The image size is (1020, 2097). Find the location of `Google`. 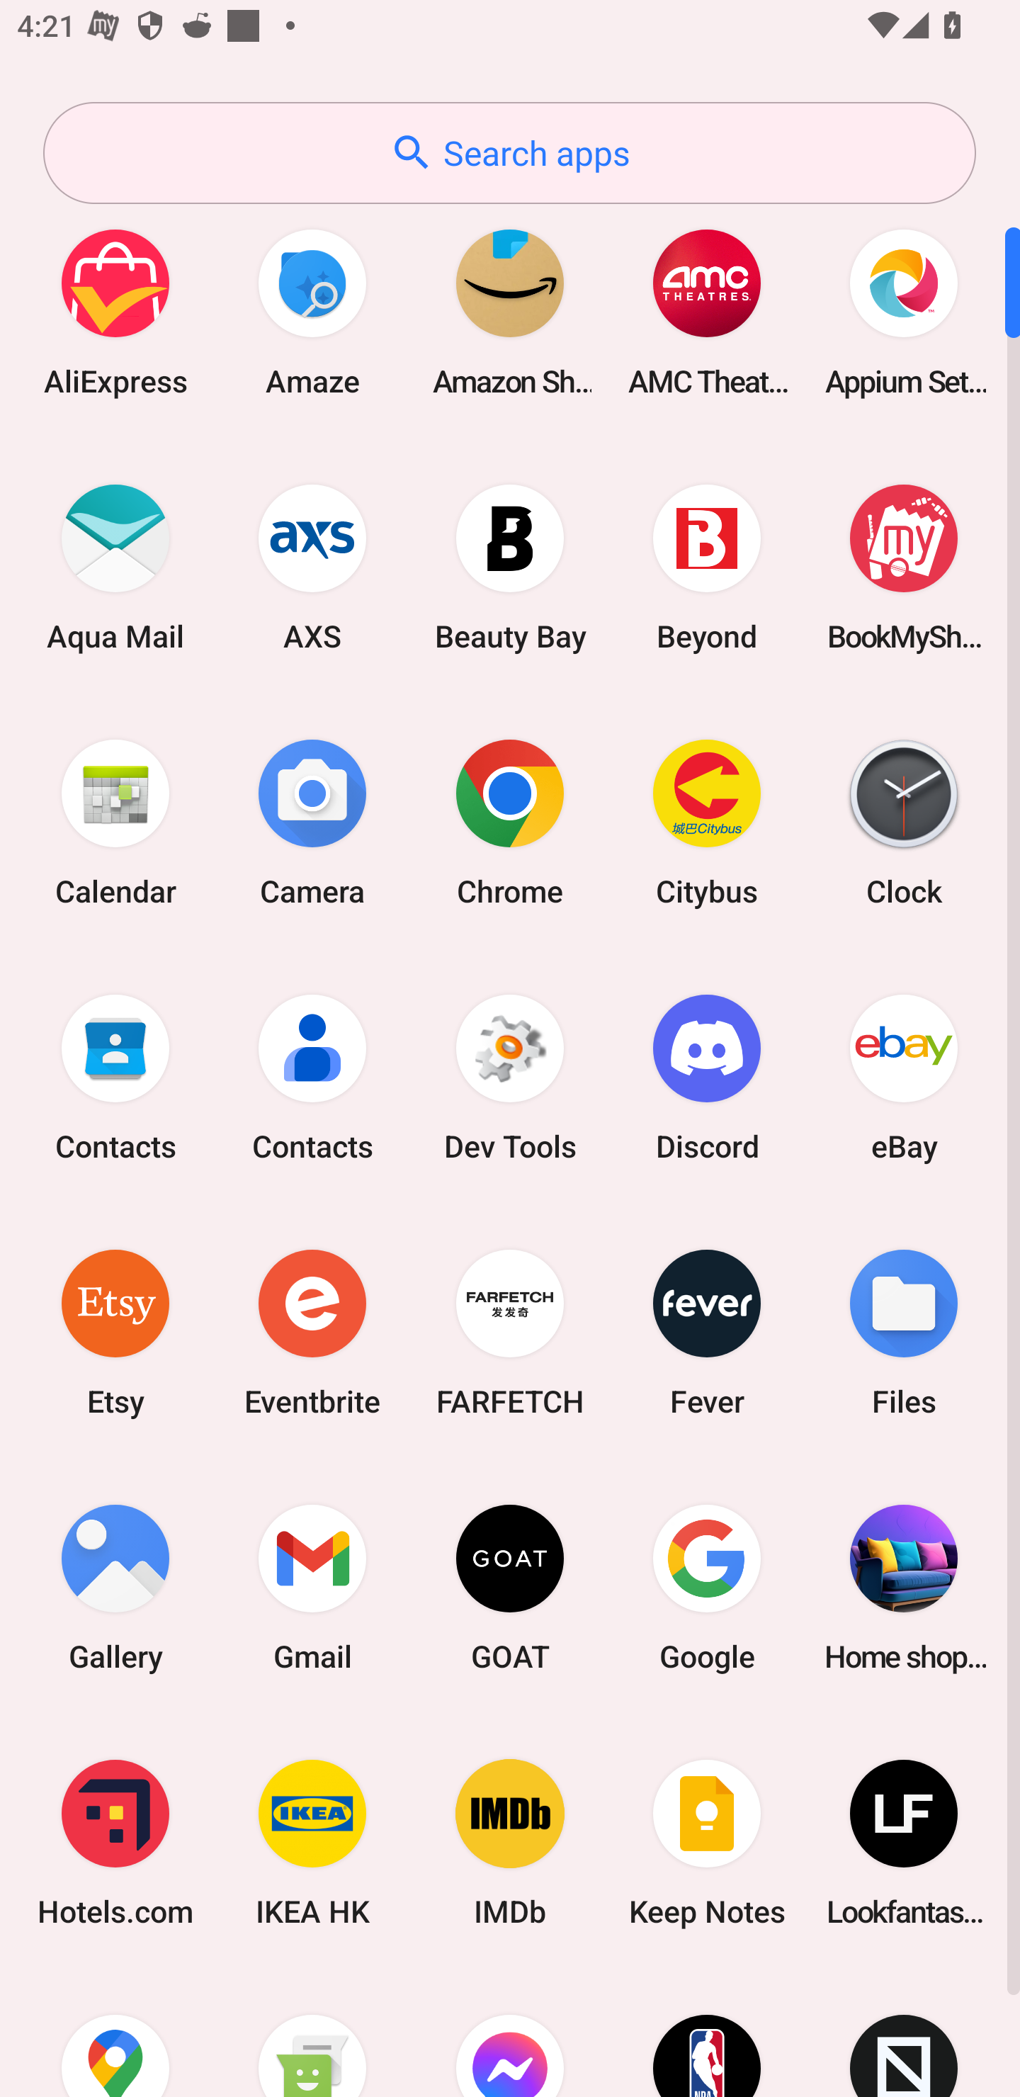

Google is located at coordinates (707, 1587).